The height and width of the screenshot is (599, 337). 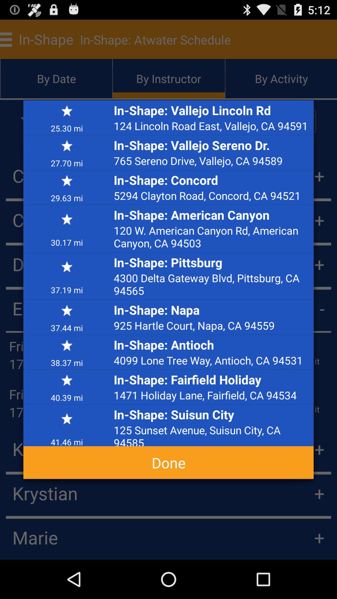 I want to click on jump until 124 lincoln road item, so click(x=212, y=126).